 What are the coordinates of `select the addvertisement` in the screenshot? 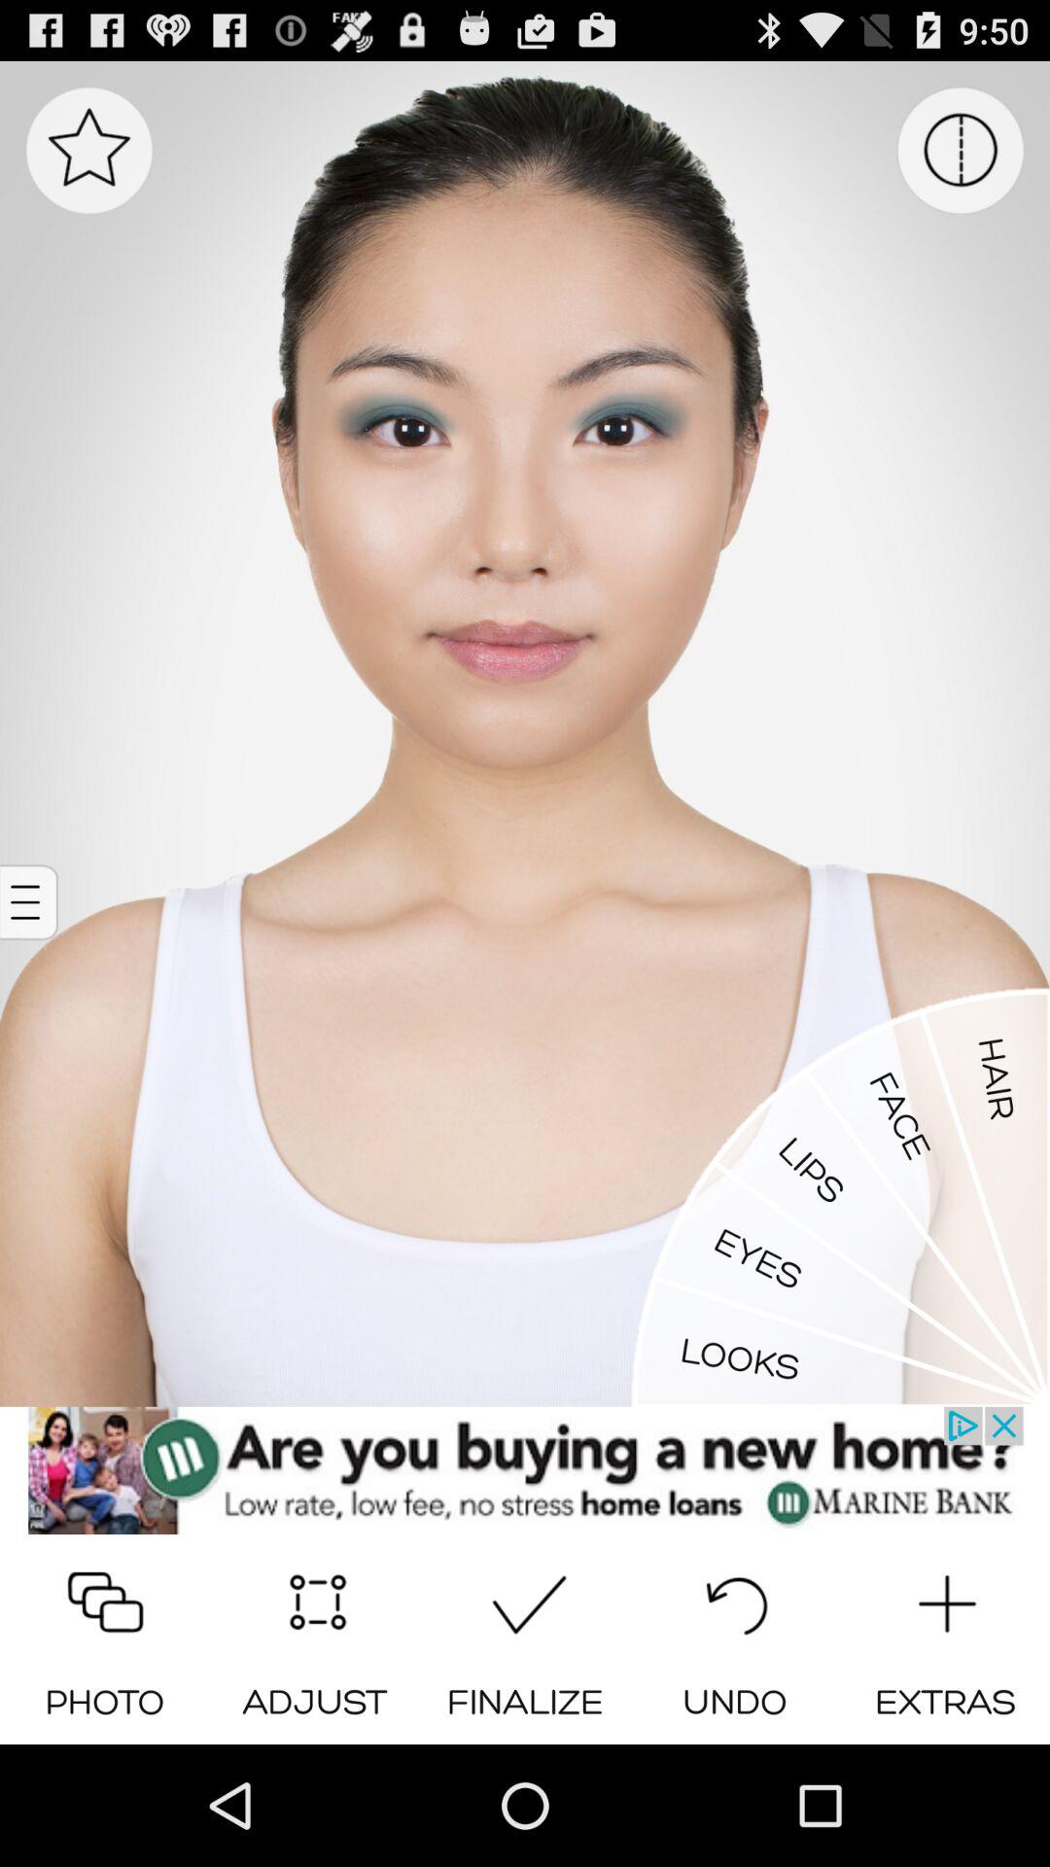 It's located at (525, 1470).